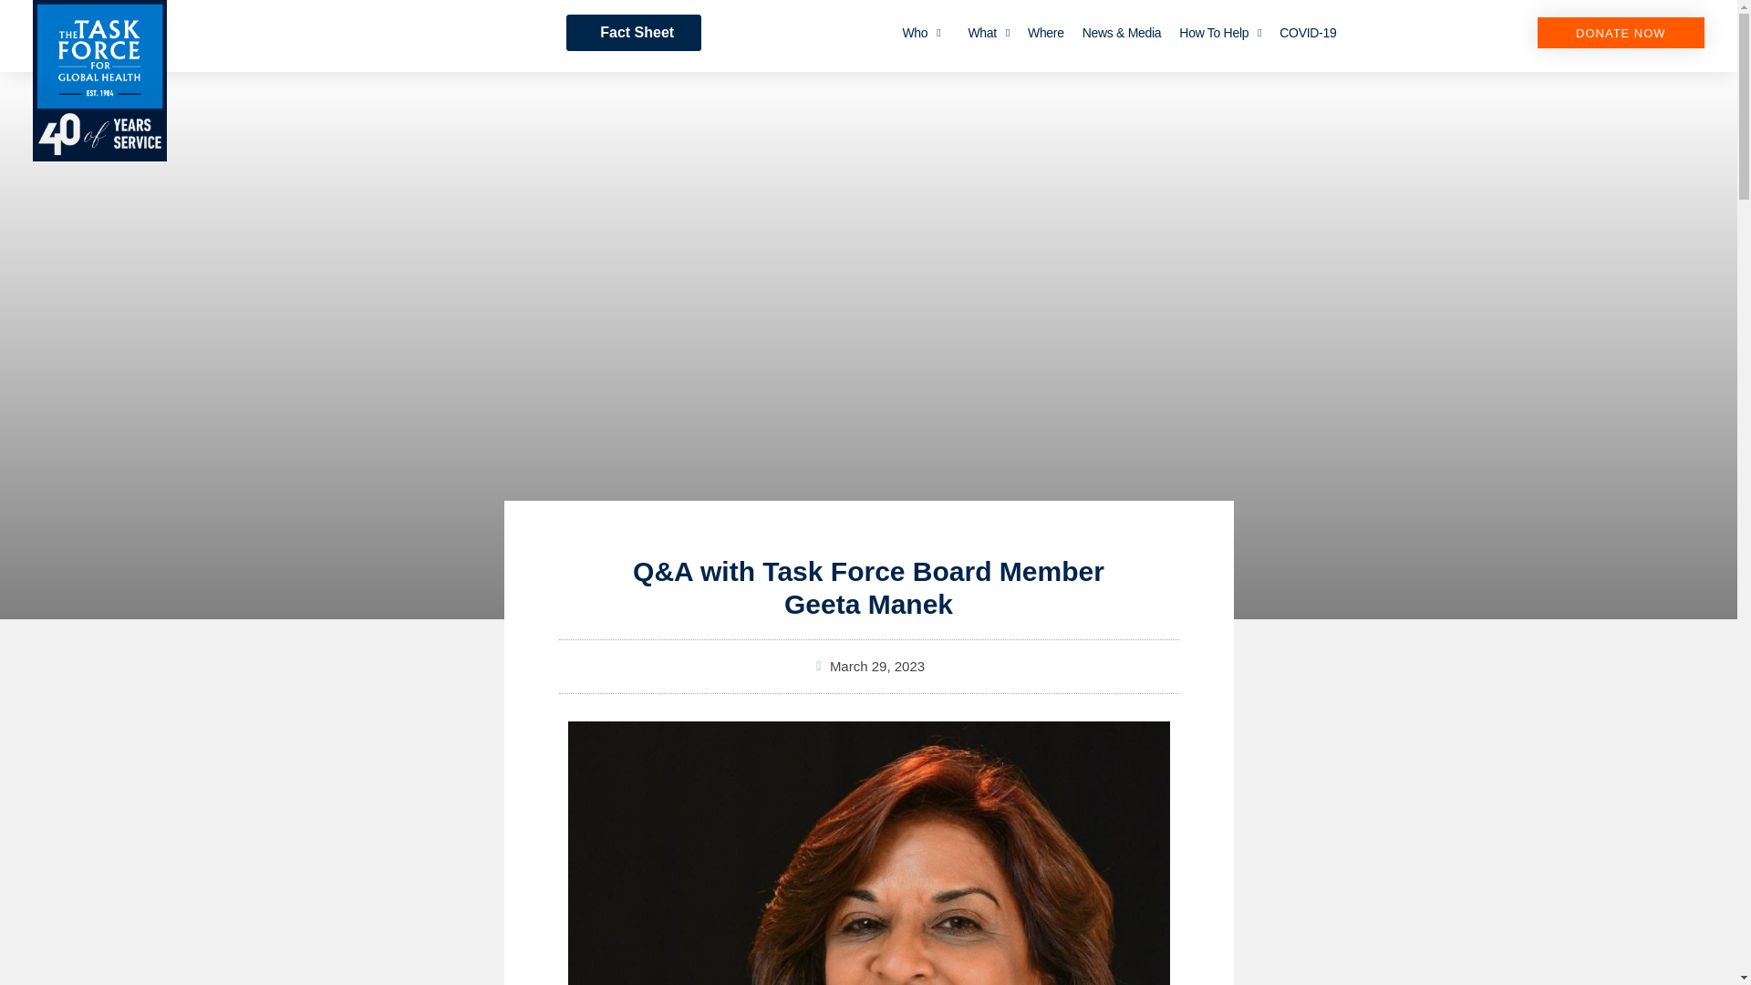 The image size is (1751, 985). What do you see at coordinates (921, 33) in the screenshot?
I see `Who` at bounding box center [921, 33].